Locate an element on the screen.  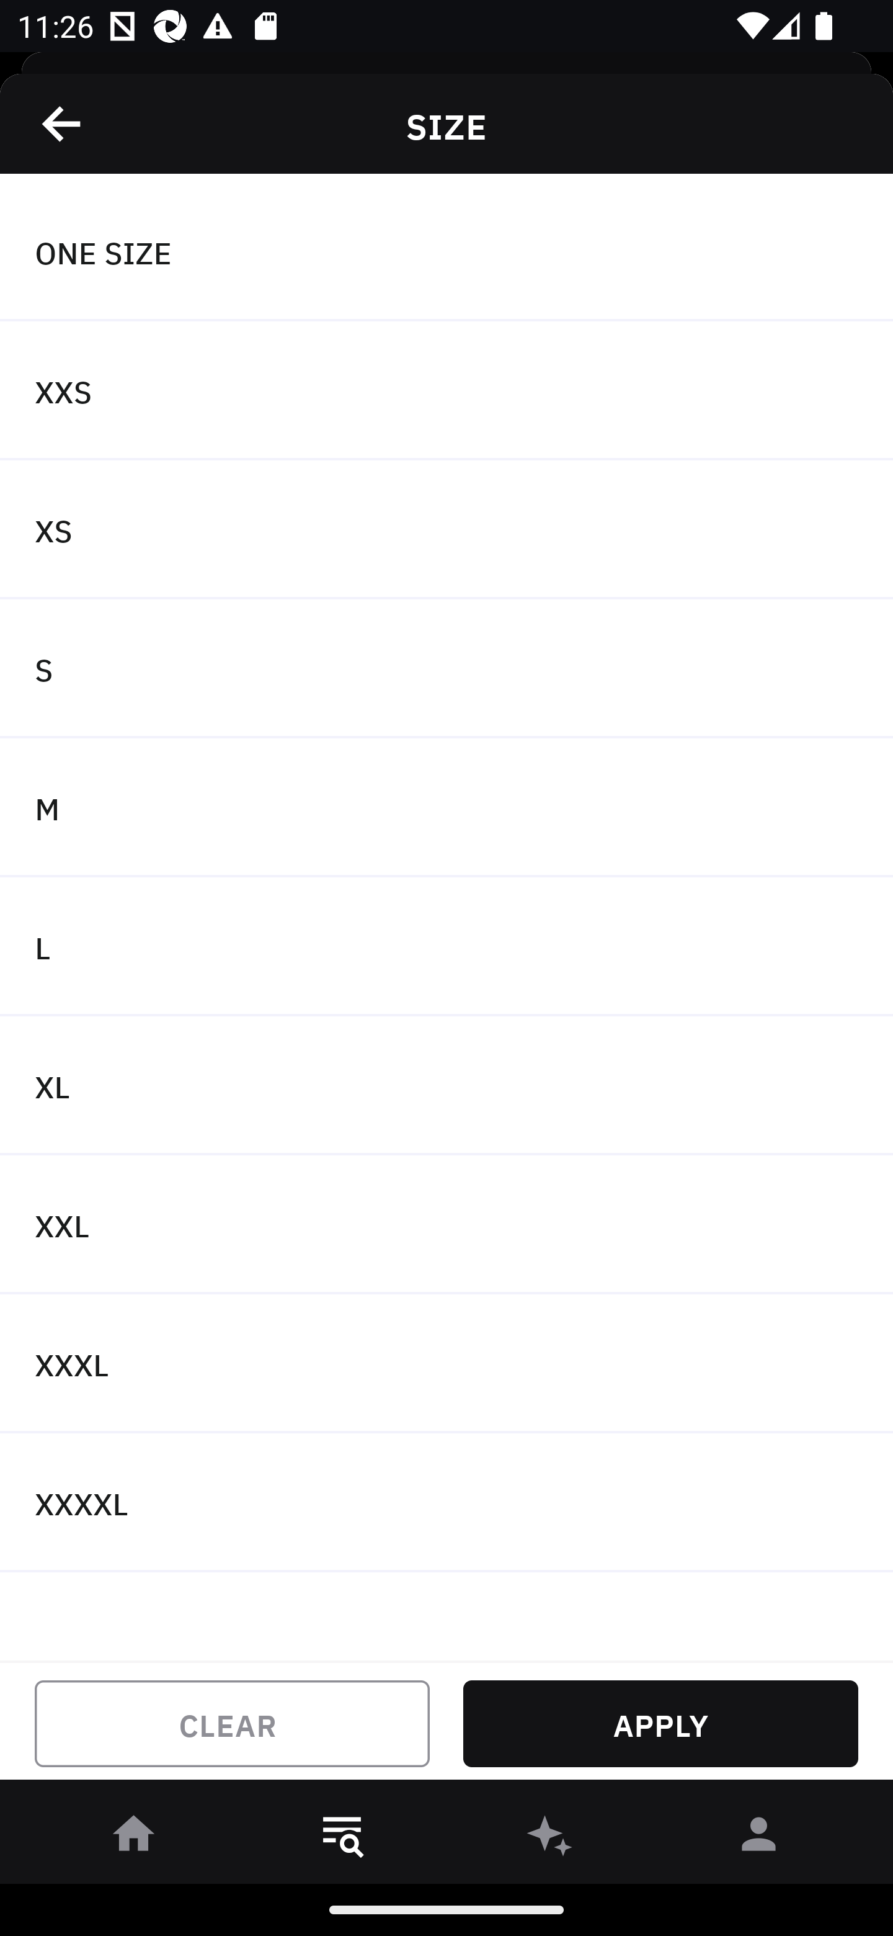
CLEAR  is located at coordinates (232, 1724).